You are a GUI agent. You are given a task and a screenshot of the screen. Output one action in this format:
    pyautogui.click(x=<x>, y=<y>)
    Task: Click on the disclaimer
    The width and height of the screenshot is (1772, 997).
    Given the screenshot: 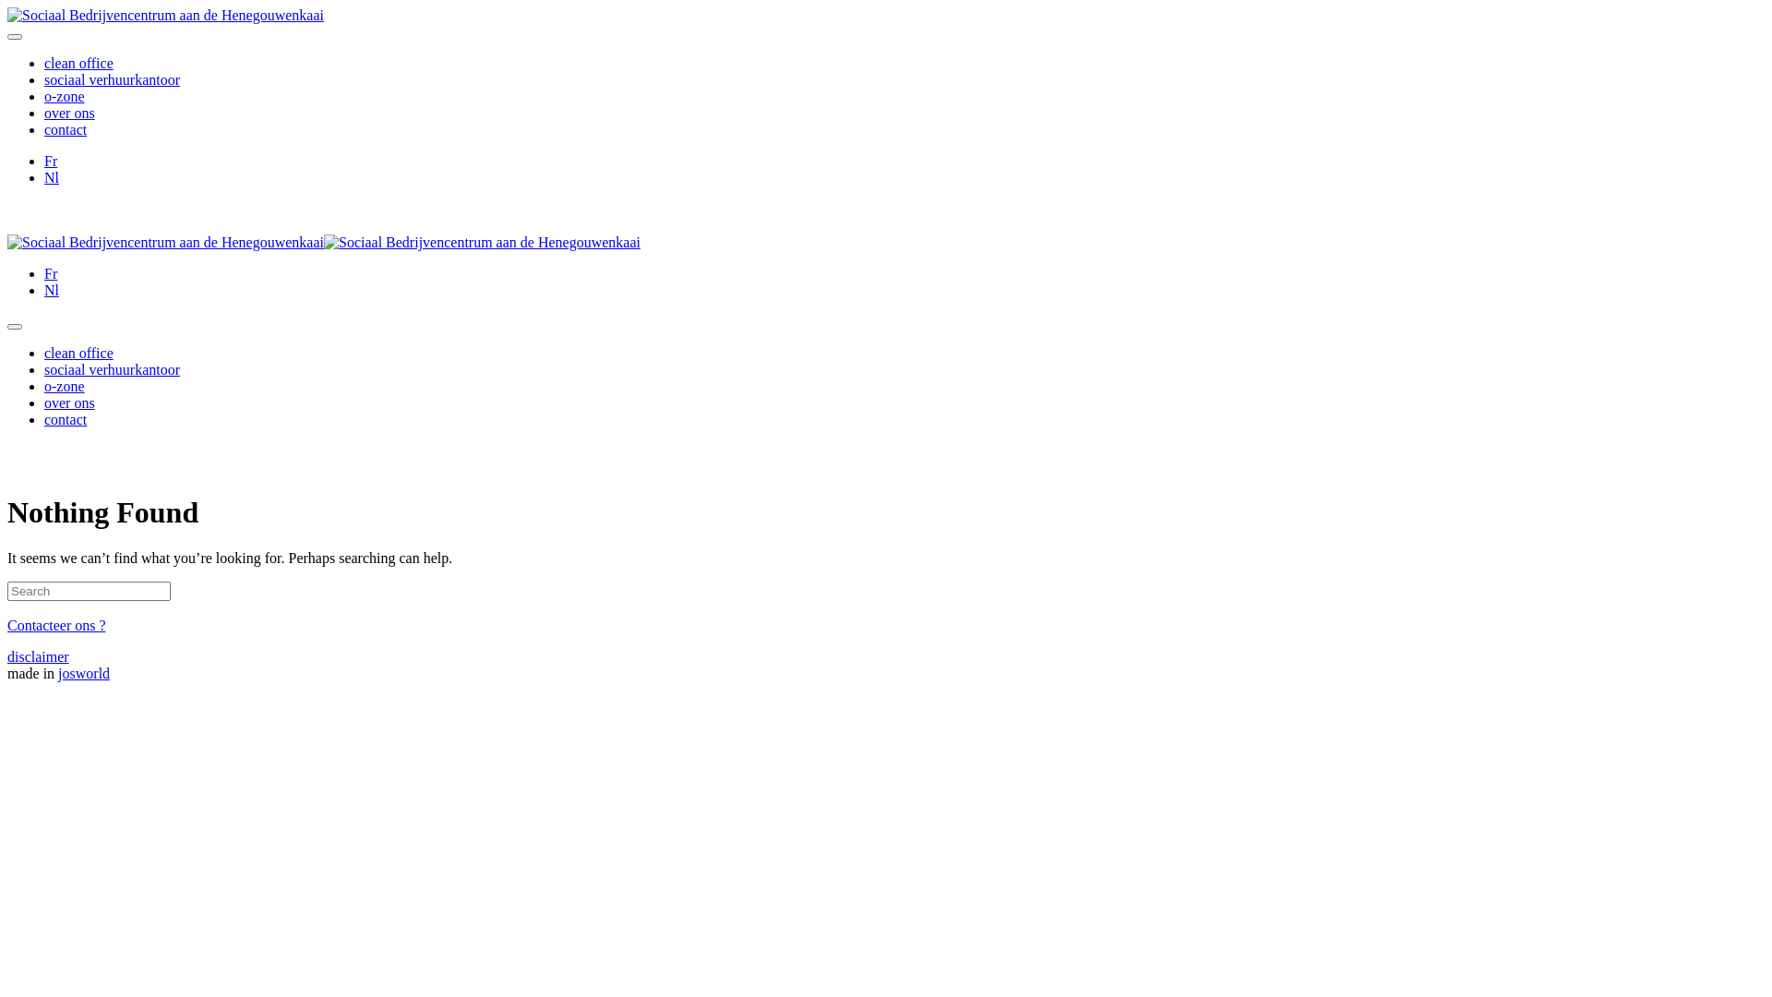 What is the action you would take?
    pyautogui.click(x=39, y=657)
    